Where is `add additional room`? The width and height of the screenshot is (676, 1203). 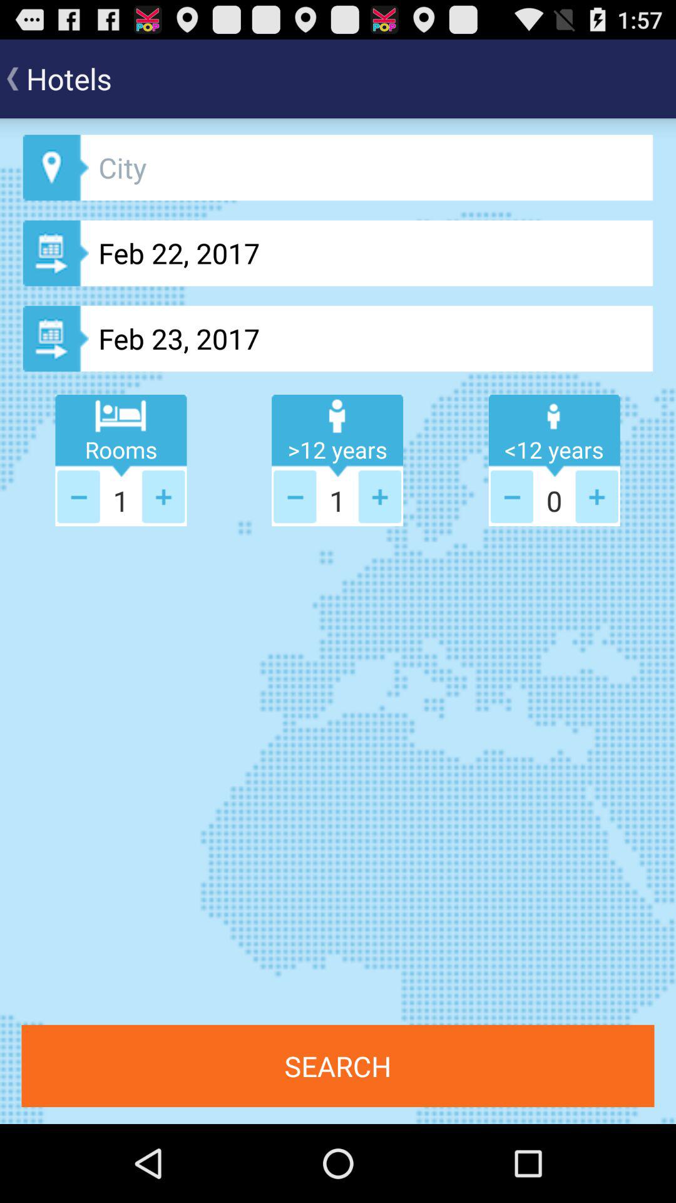
add additional room is located at coordinates (163, 496).